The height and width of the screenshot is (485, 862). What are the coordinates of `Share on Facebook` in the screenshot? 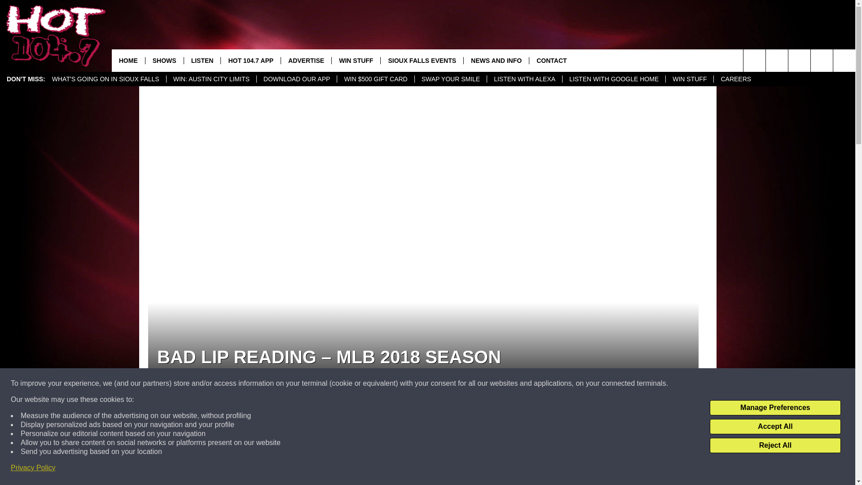 It's located at (307, 429).